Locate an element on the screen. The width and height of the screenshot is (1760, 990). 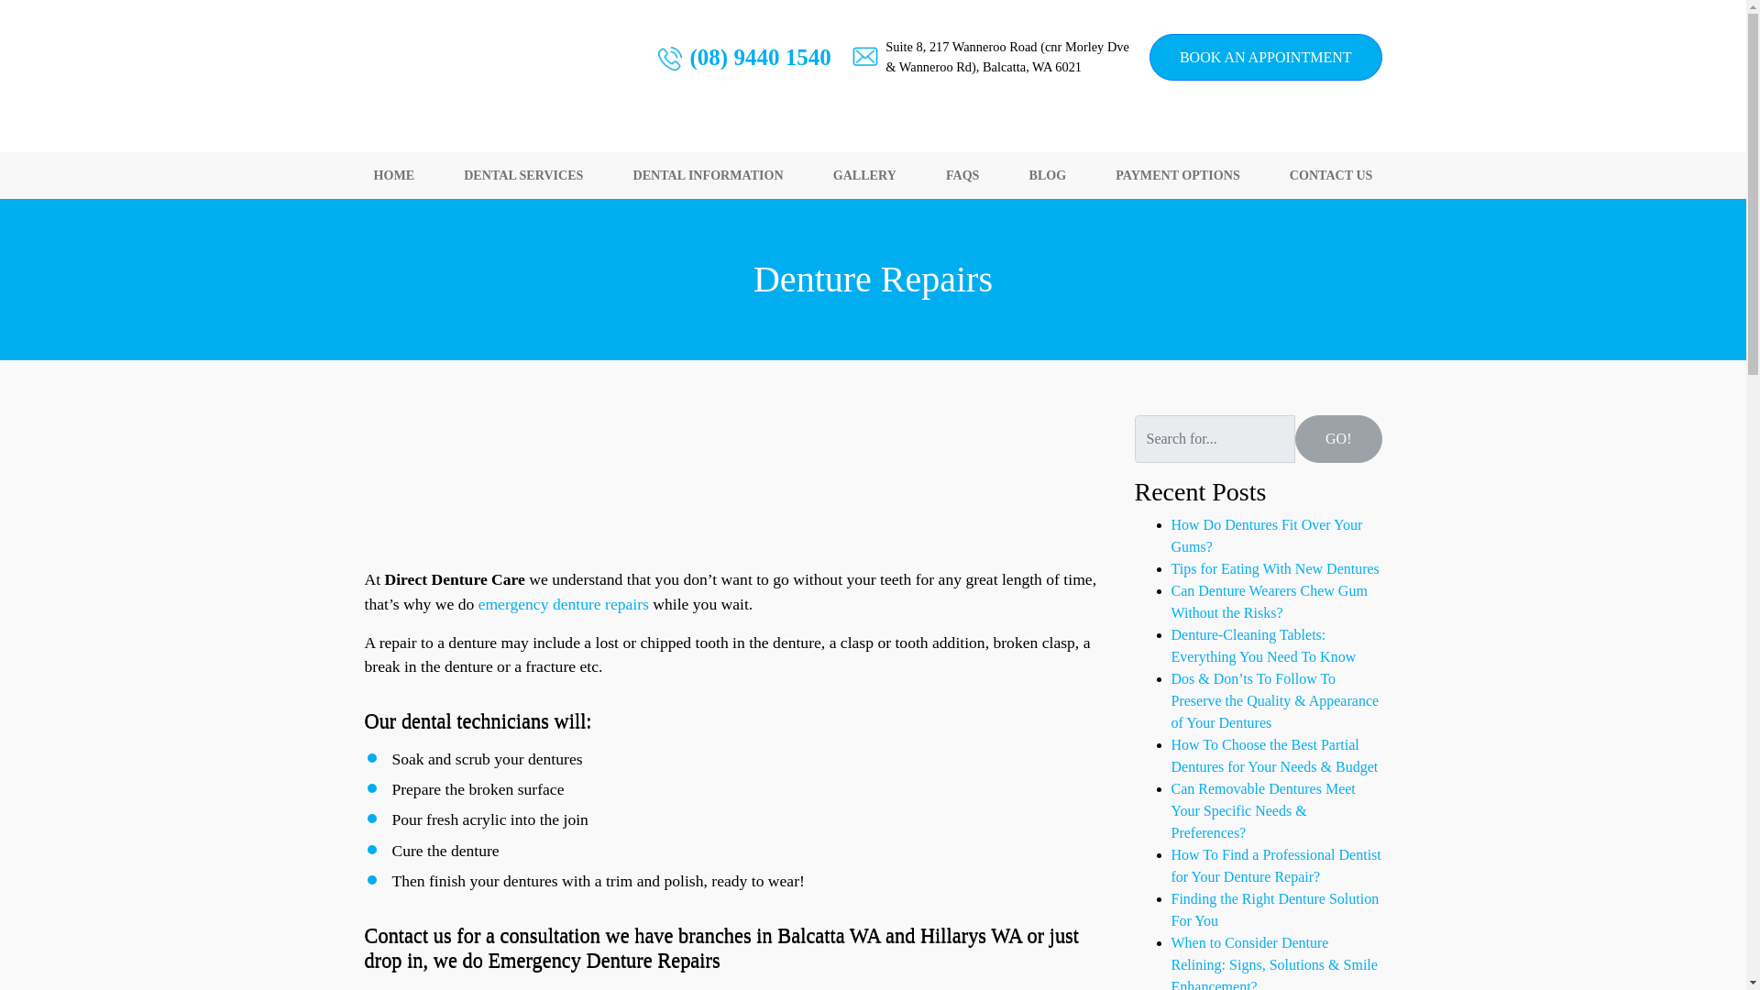
How To Find a Professional Dentist for Your Denture Repair? is located at coordinates (1276, 865).